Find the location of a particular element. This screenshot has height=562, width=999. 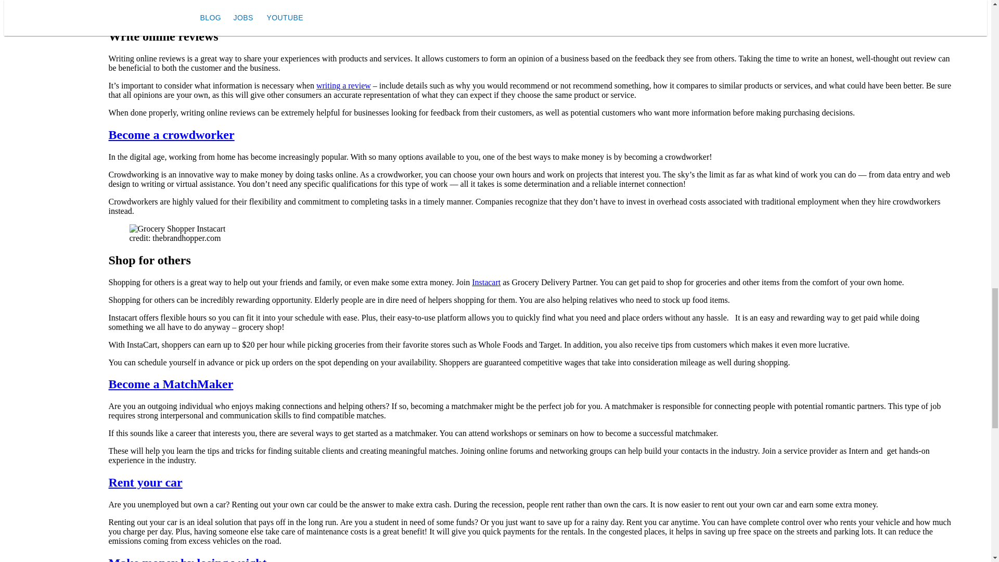

Become a crowdworker is located at coordinates (171, 135).